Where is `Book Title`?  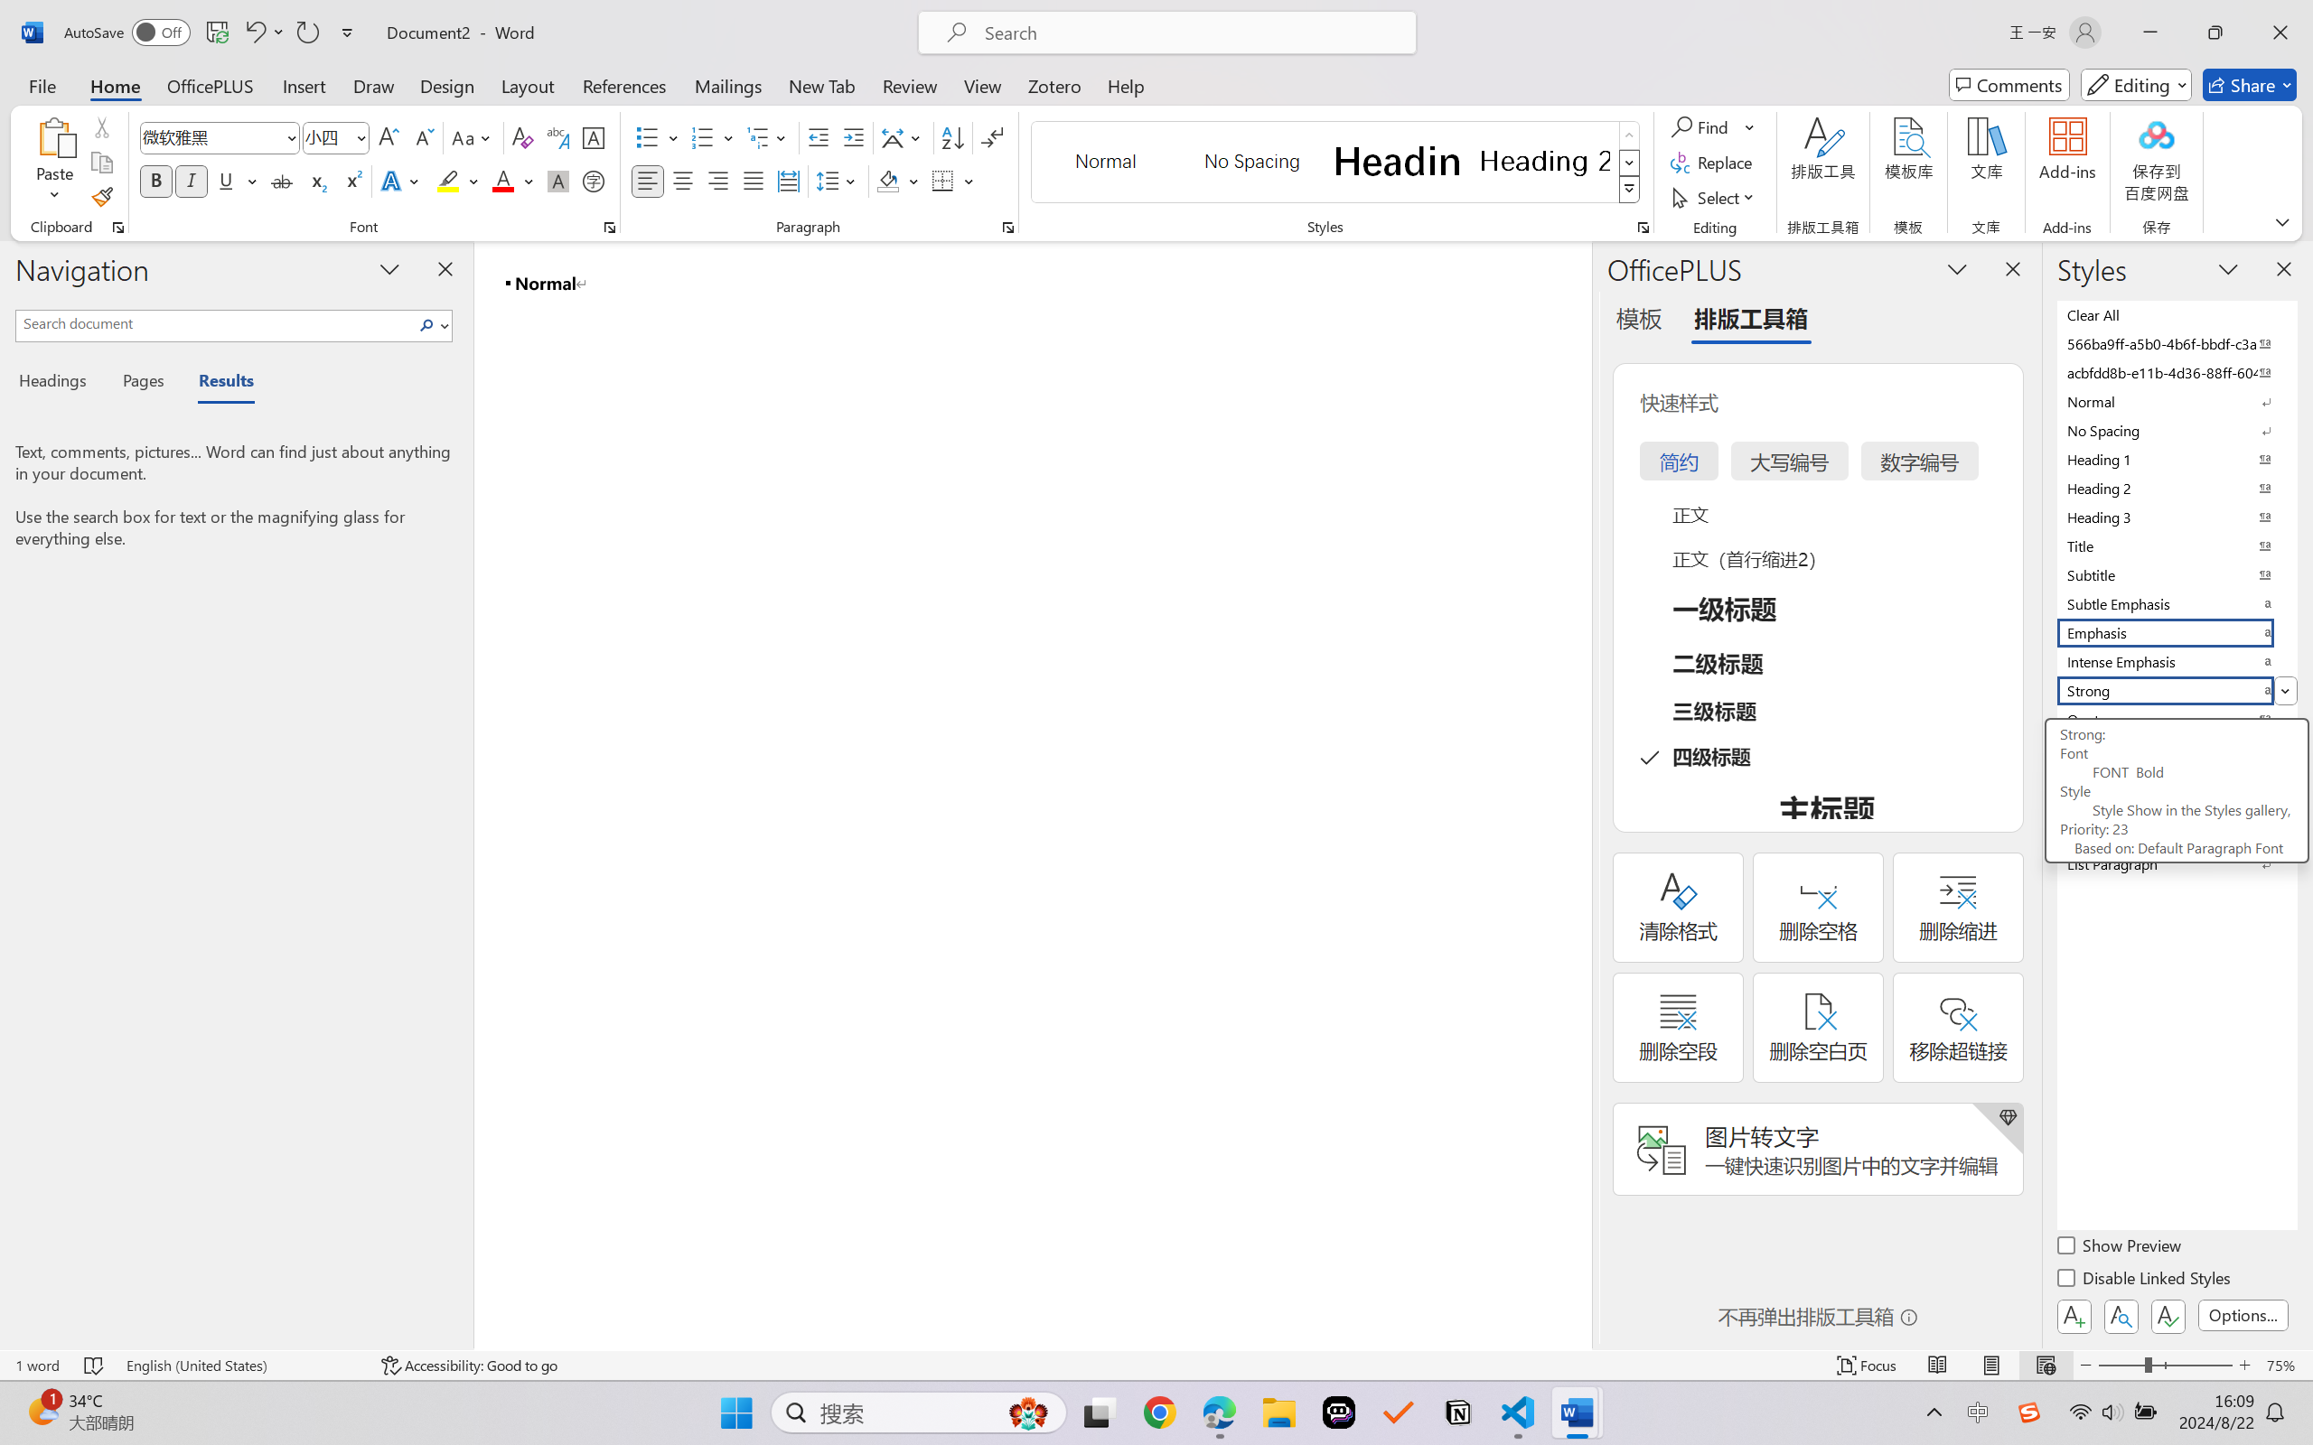 Book Title is located at coordinates (2176, 834).